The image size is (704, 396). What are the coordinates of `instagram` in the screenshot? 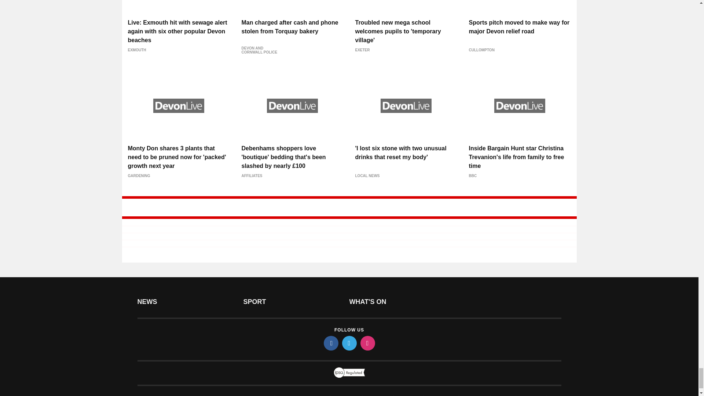 It's located at (367, 343).